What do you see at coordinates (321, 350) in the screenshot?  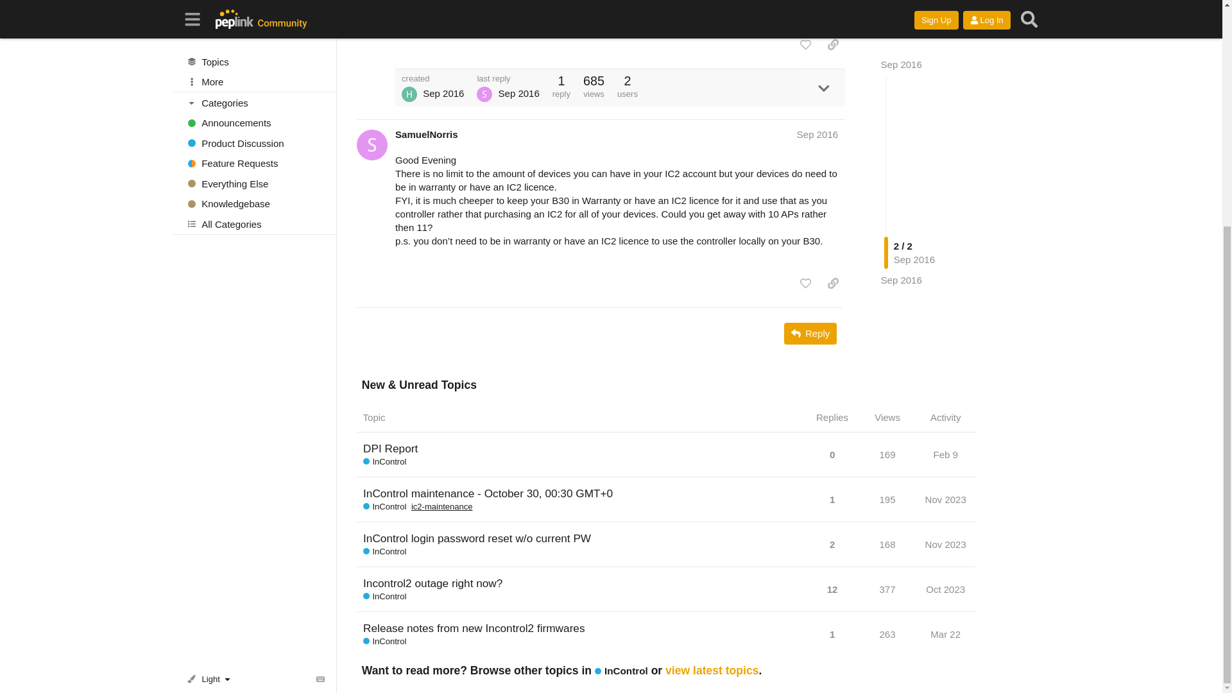 I see `Keyboard Shortcuts` at bounding box center [321, 350].